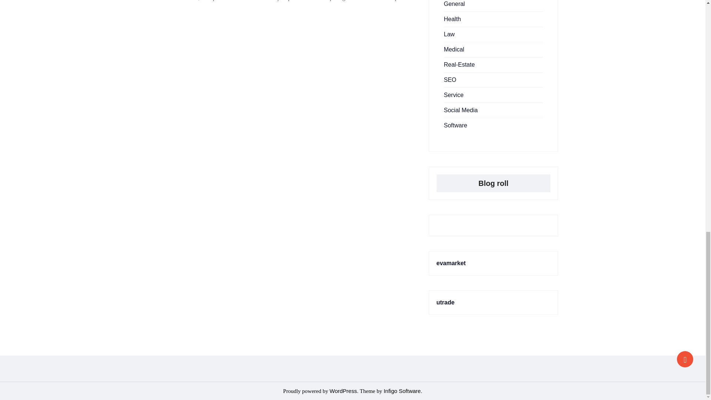 This screenshot has height=400, width=711. I want to click on Service, so click(453, 95).